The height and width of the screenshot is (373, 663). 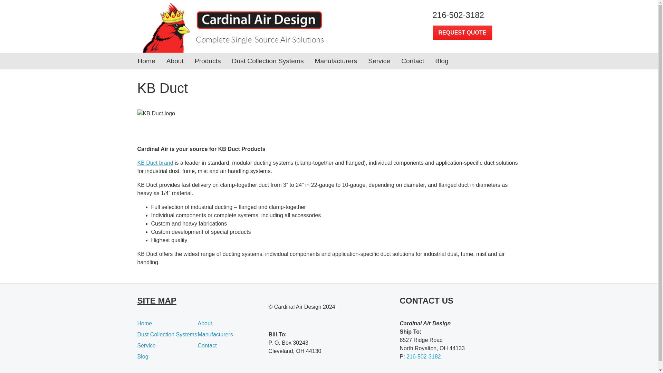 I want to click on KB Duct brand, so click(x=155, y=163).